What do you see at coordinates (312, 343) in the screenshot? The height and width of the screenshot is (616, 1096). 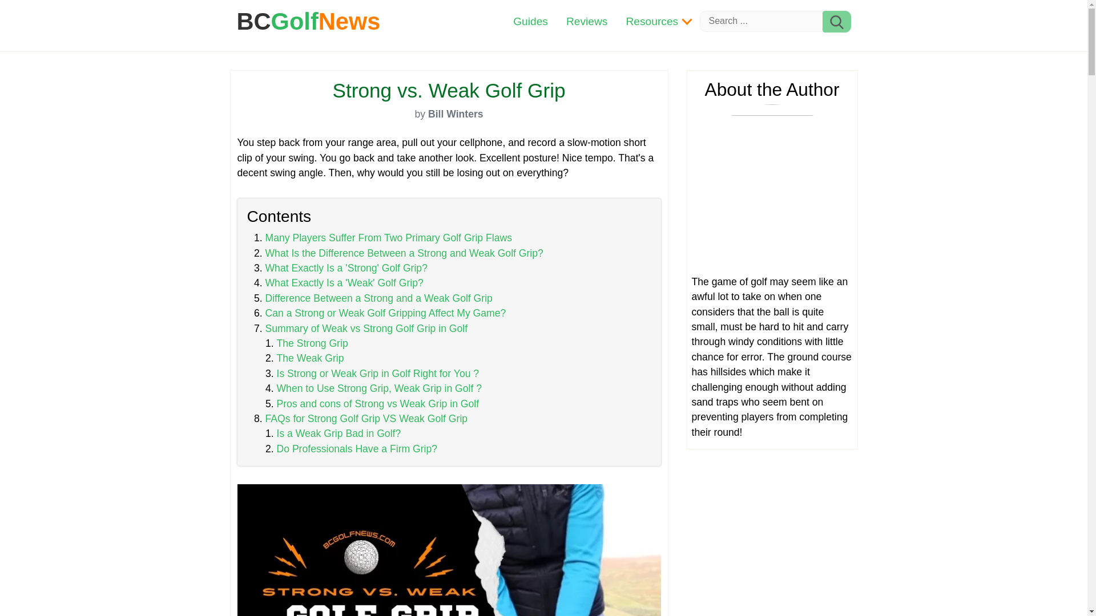 I see `The Strong Grip` at bounding box center [312, 343].